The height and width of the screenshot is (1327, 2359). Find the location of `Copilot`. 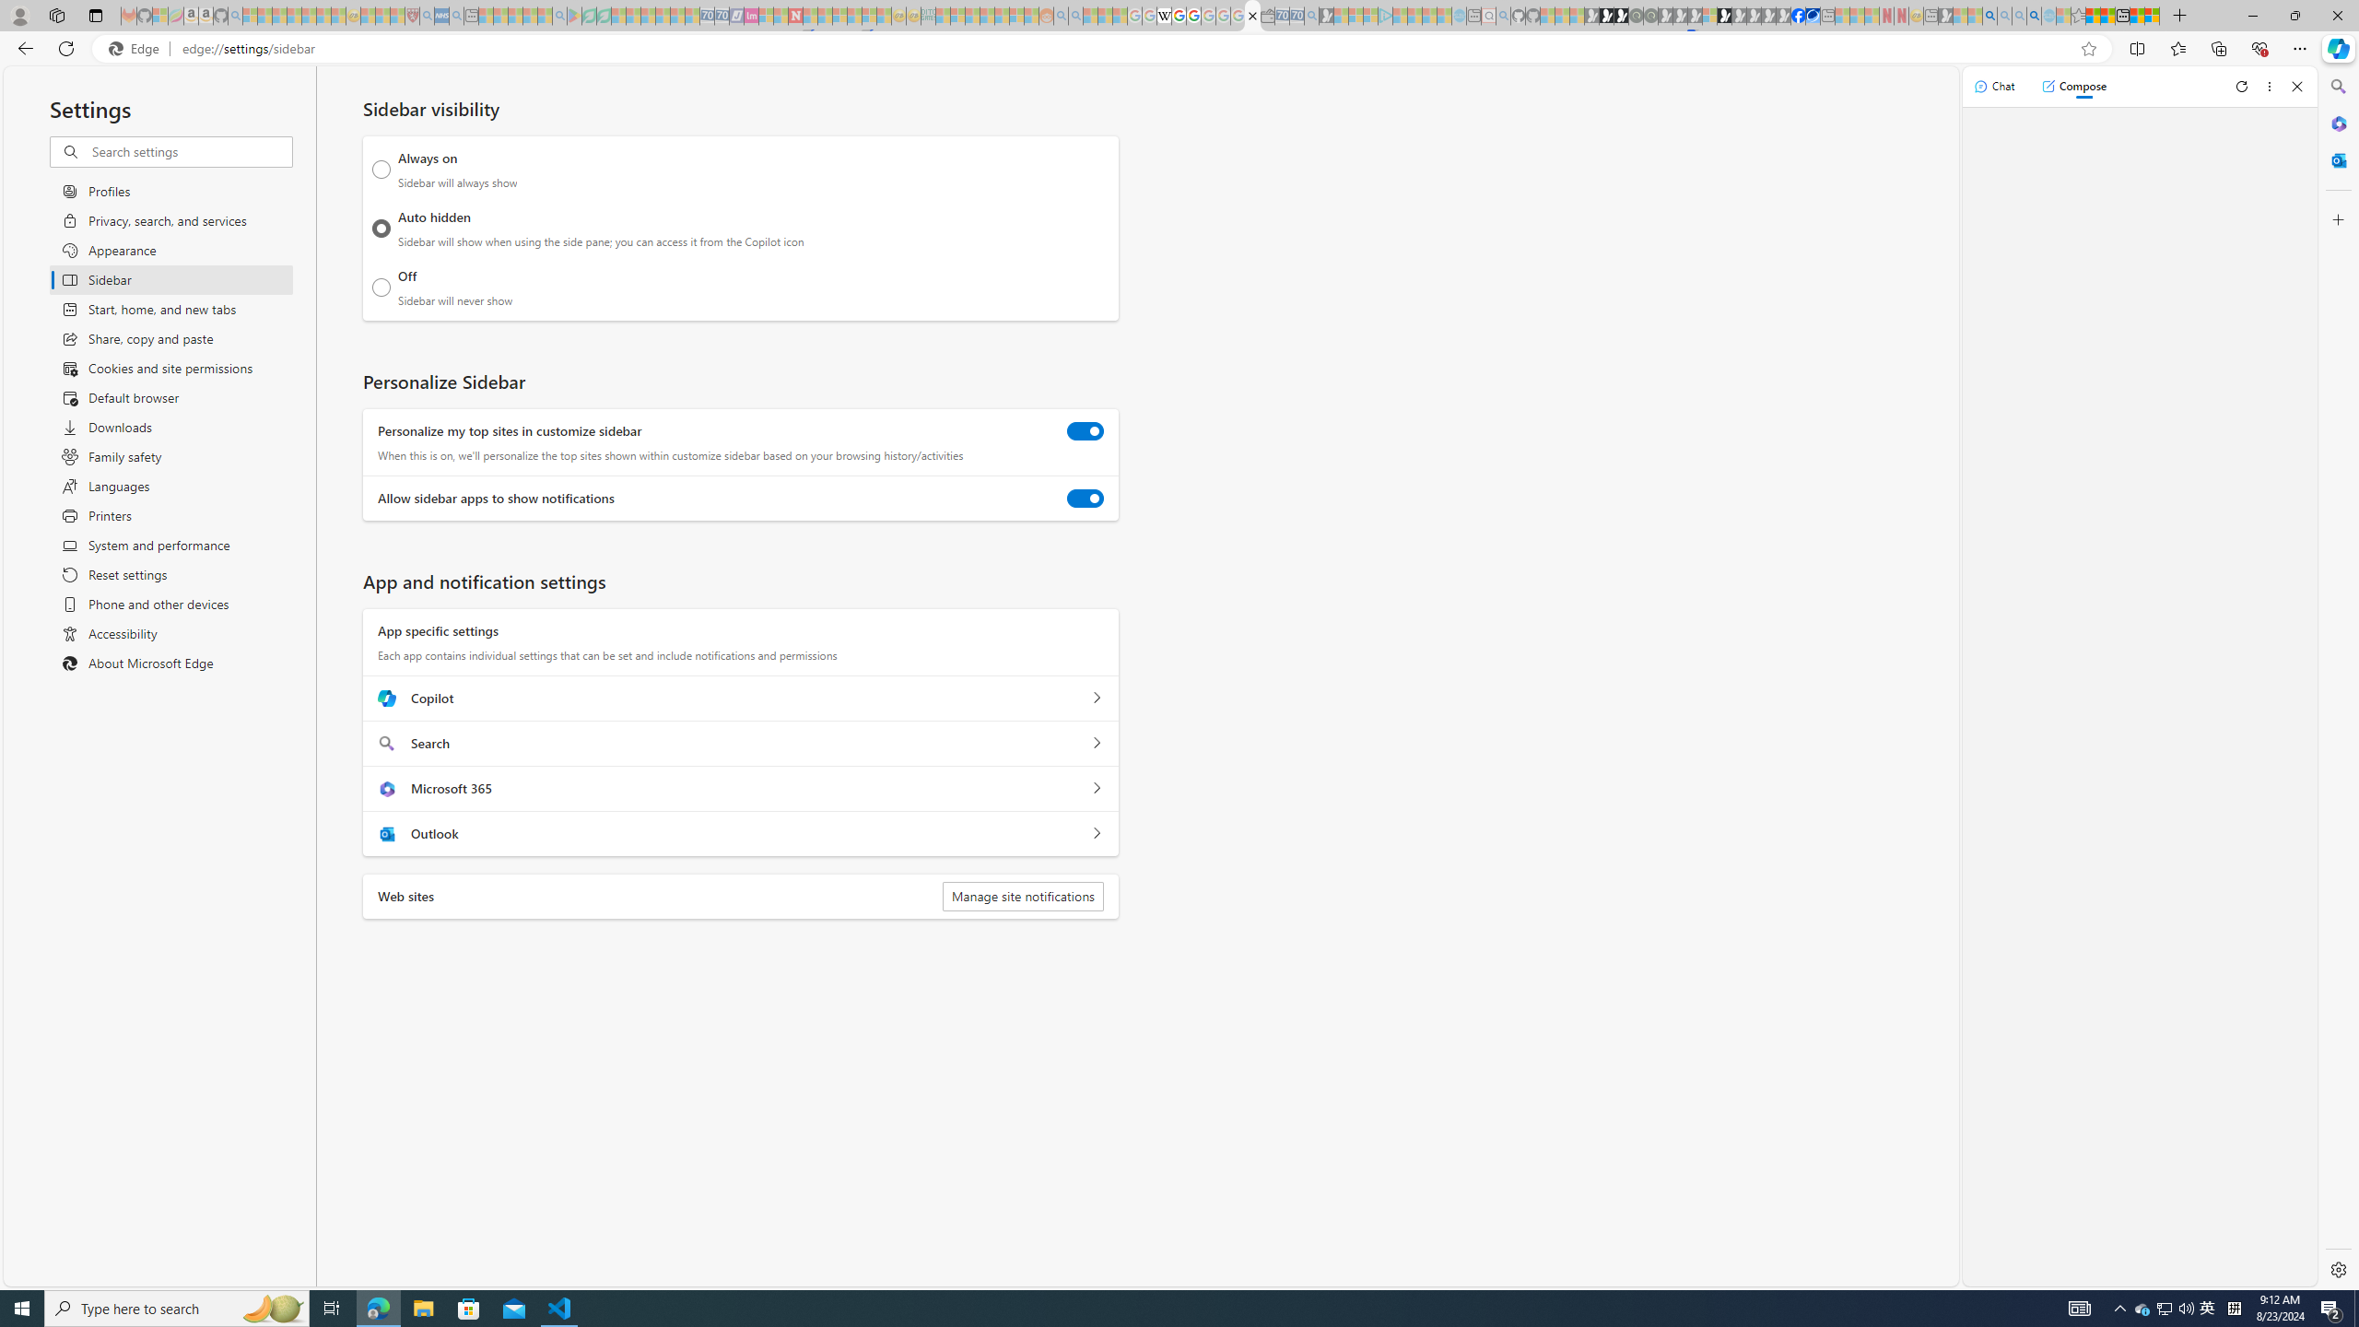

Copilot is located at coordinates (1097, 699).